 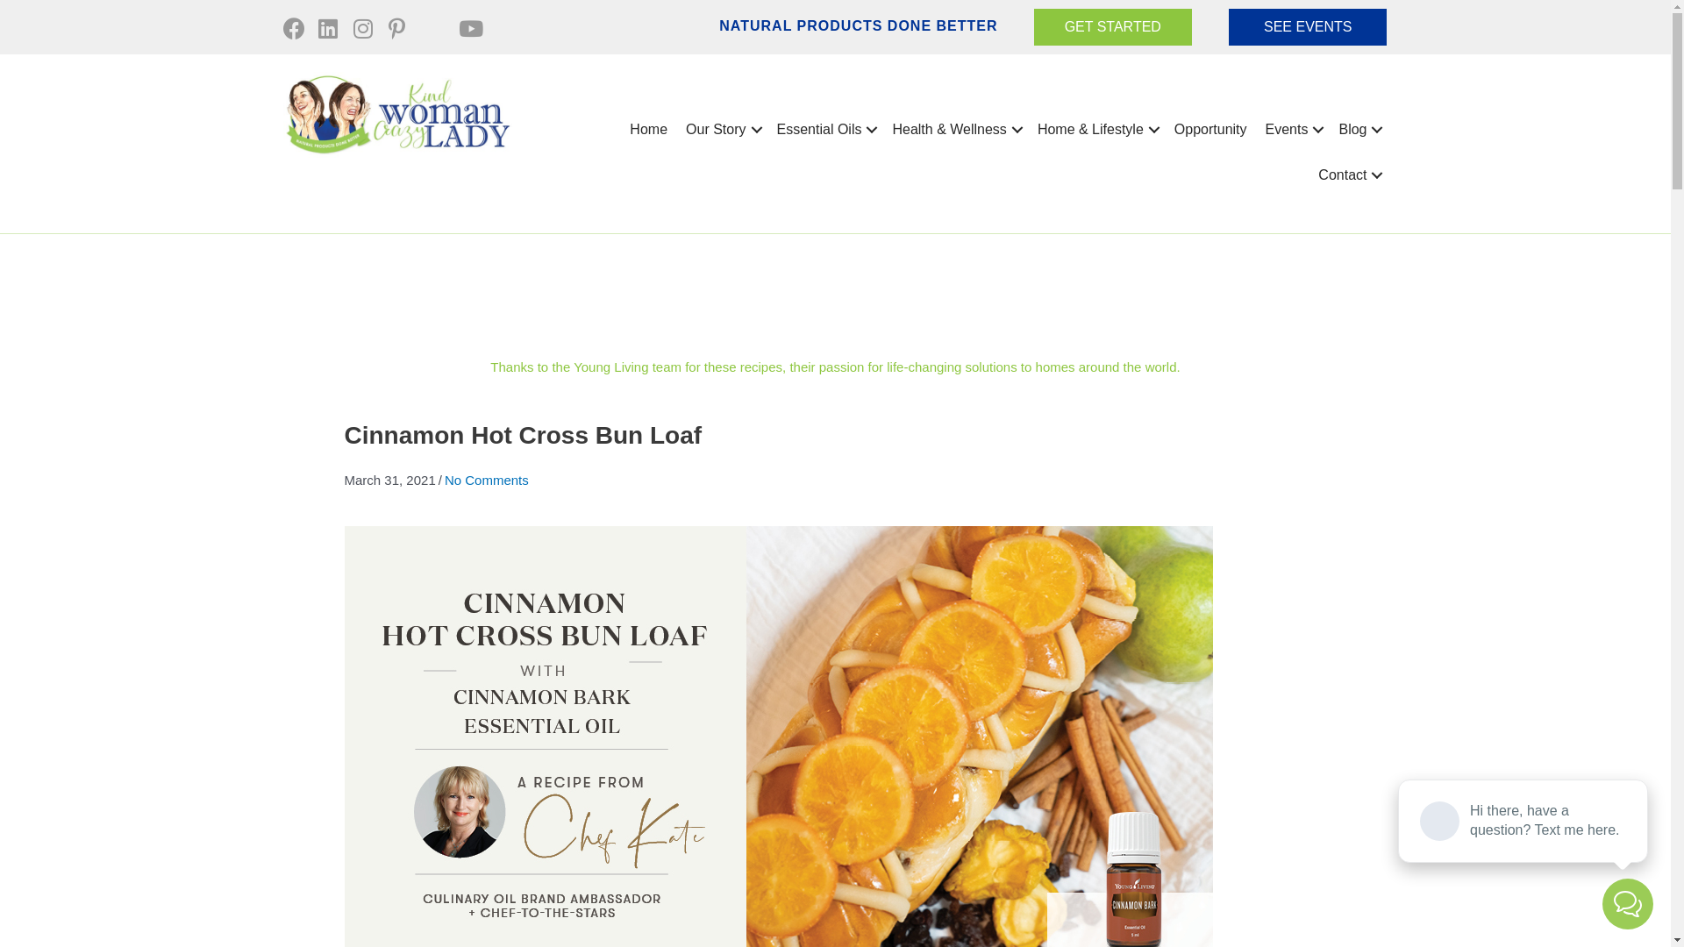 I want to click on LinkedIn, so click(x=326, y=26).